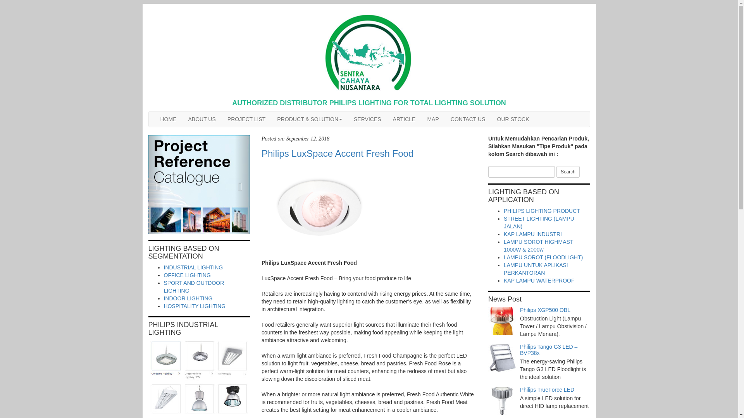  I want to click on KAP LAMPU WATERPROOF, so click(539, 281).